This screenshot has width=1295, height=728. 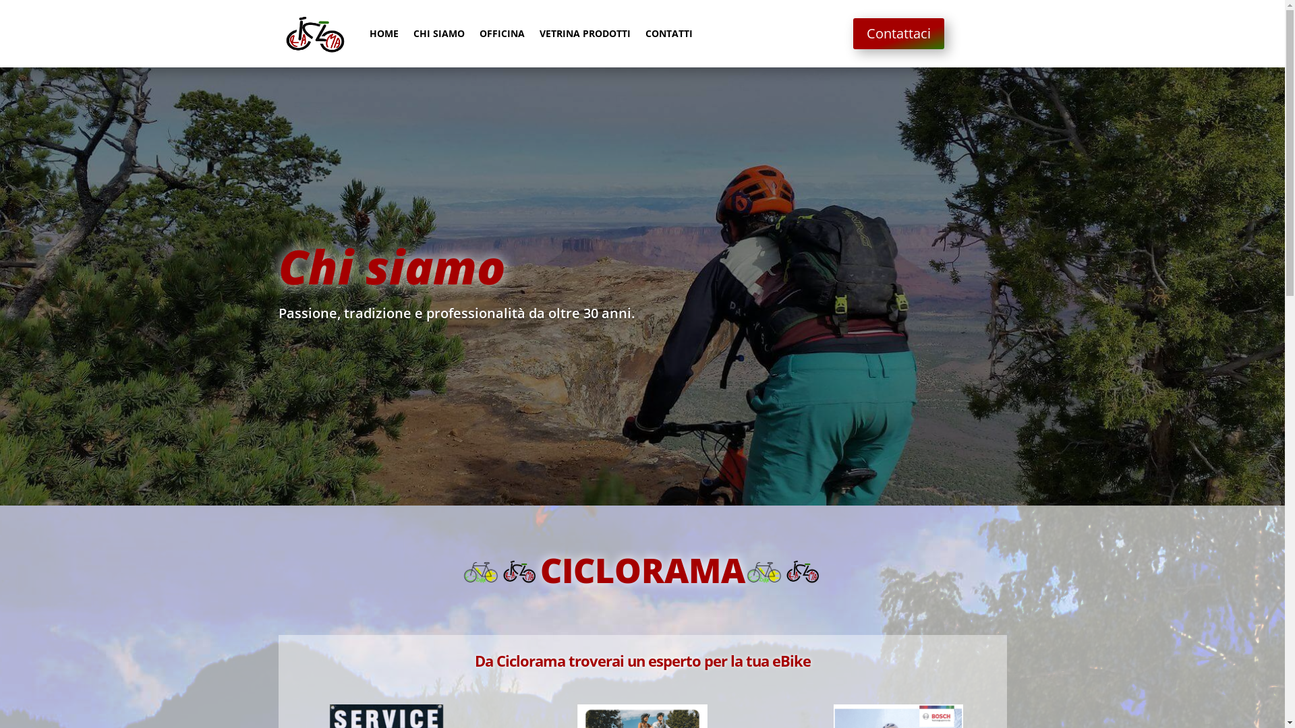 I want to click on VETRINA PRODOTTI, so click(x=585, y=34).